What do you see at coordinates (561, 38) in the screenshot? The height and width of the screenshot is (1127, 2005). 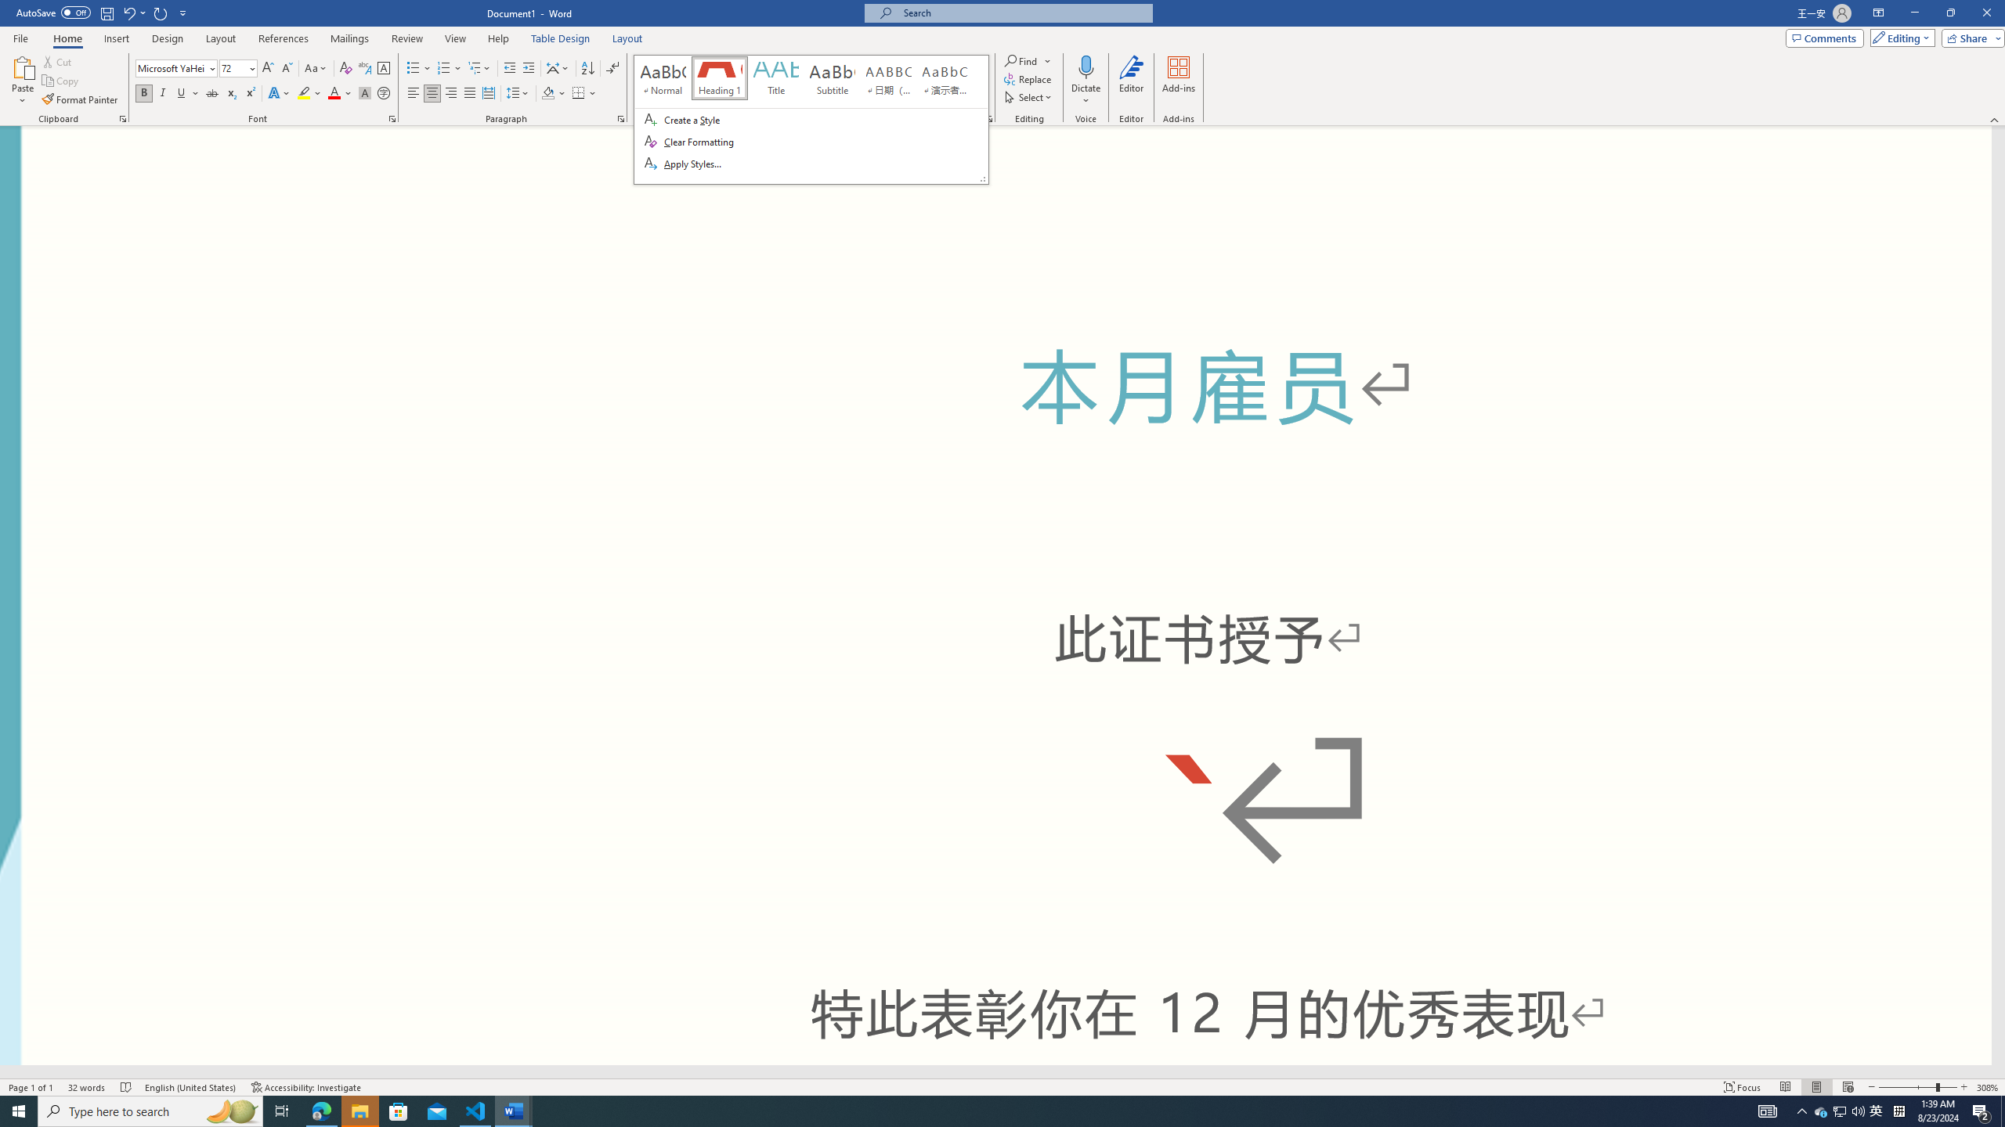 I see `Table Design` at bounding box center [561, 38].